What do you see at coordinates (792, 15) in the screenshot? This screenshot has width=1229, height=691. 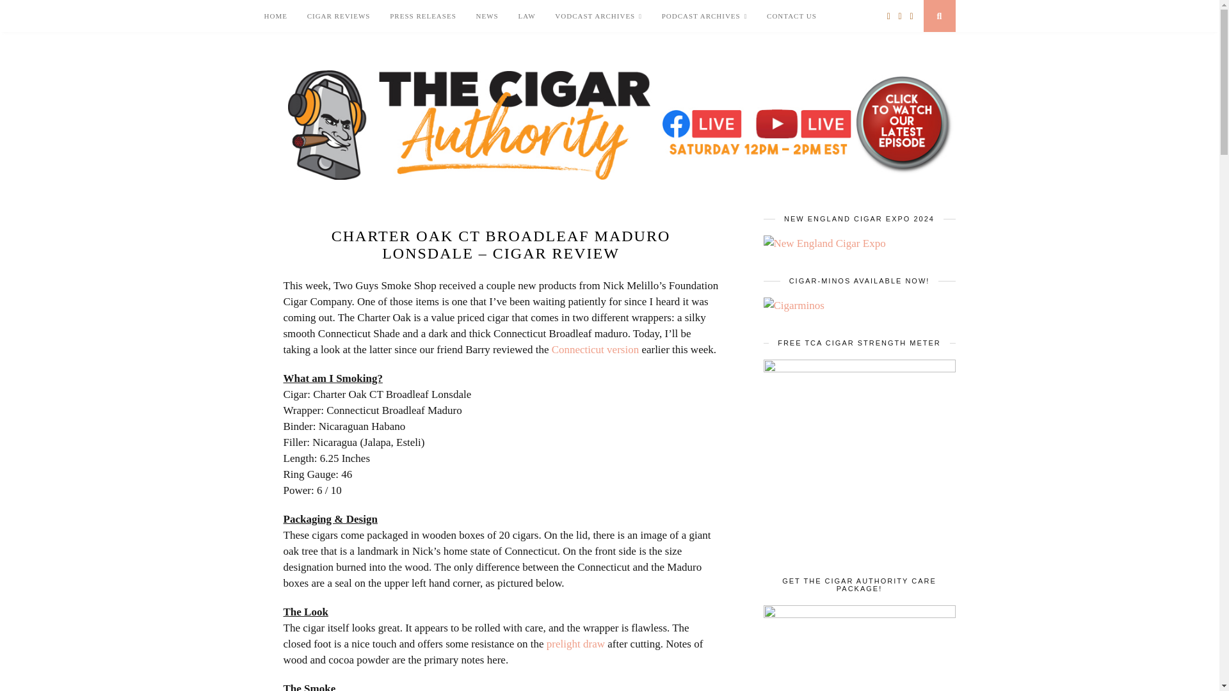 I see `CONTACT US` at bounding box center [792, 15].